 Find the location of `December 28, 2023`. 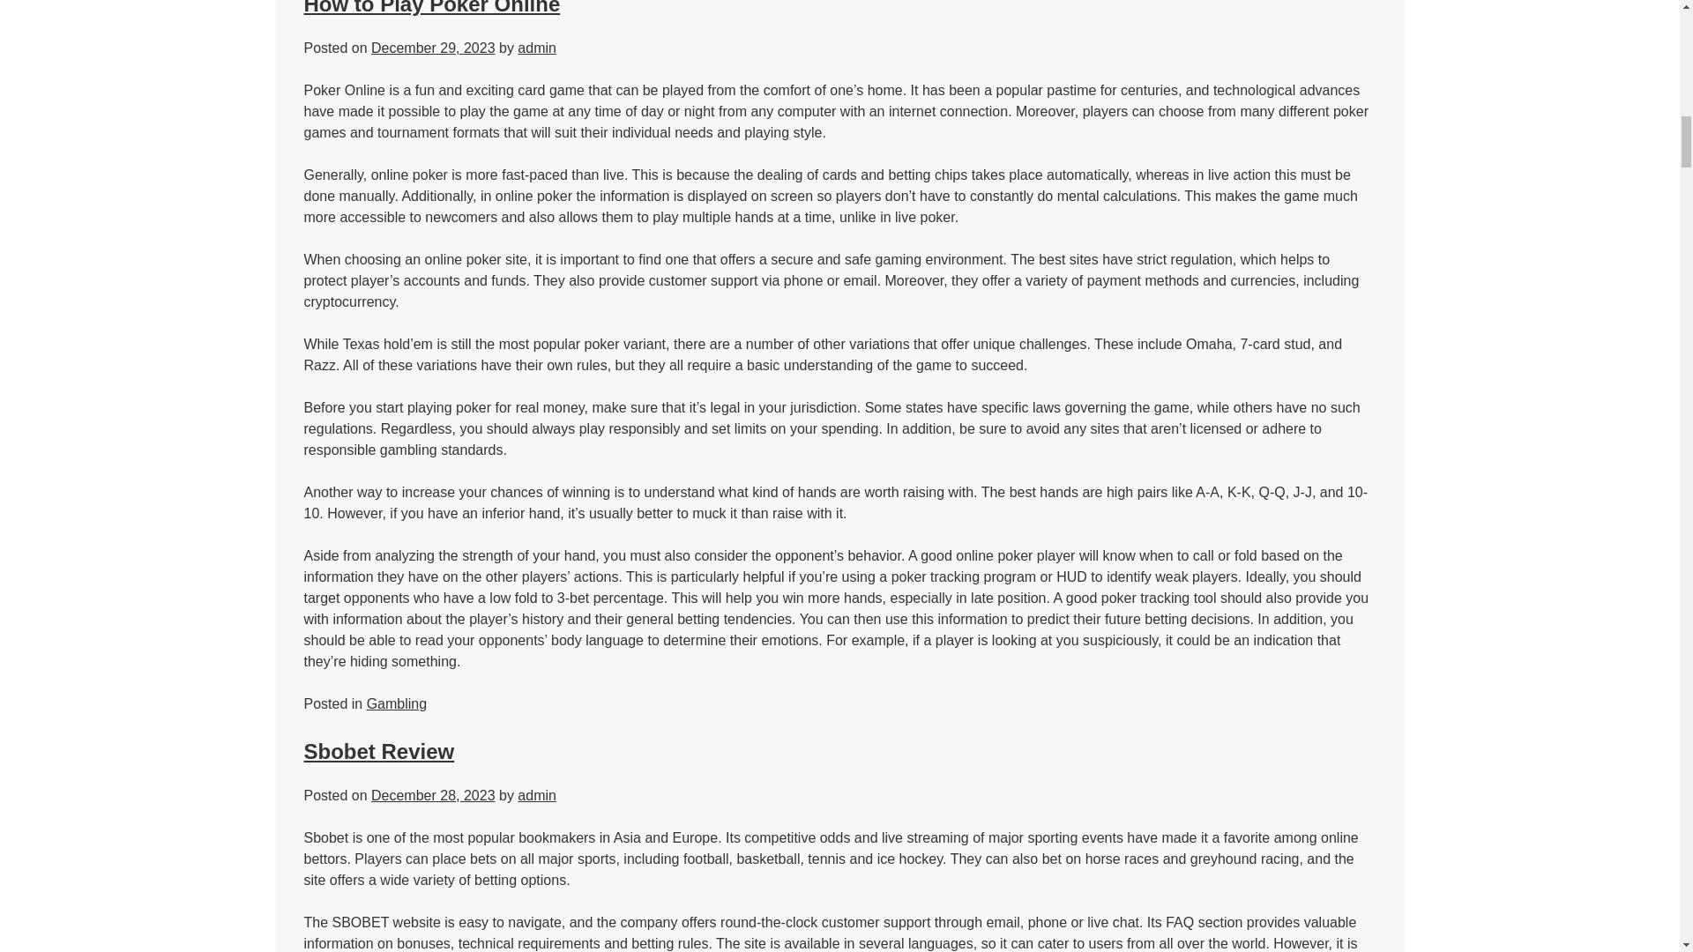

December 28, 2023 is located at coordinates (433, 795).